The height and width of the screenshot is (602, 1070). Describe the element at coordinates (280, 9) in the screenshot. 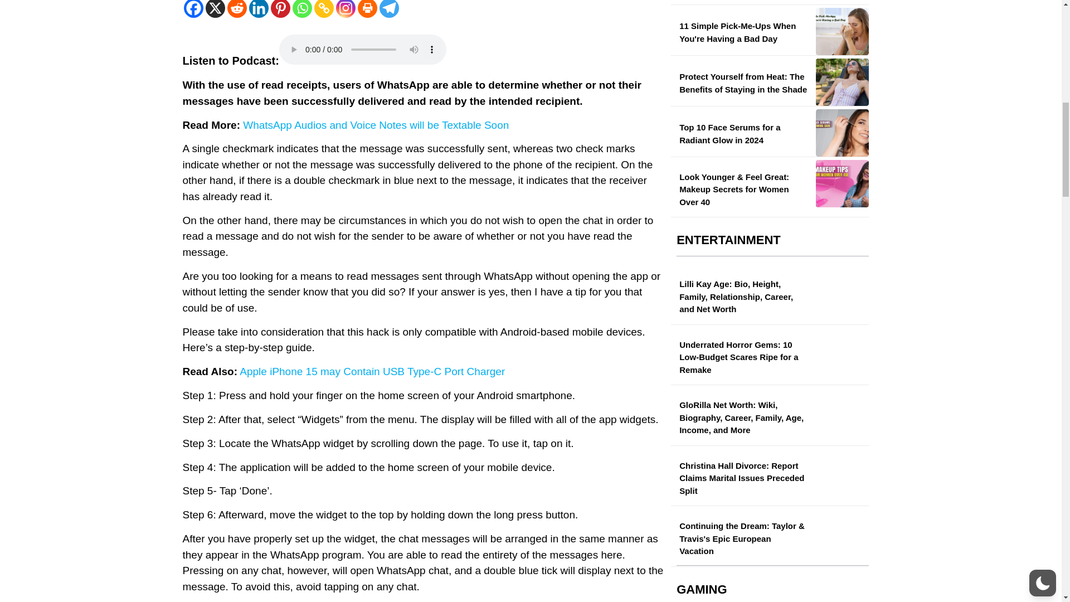

I see `Pinterest` at that location.